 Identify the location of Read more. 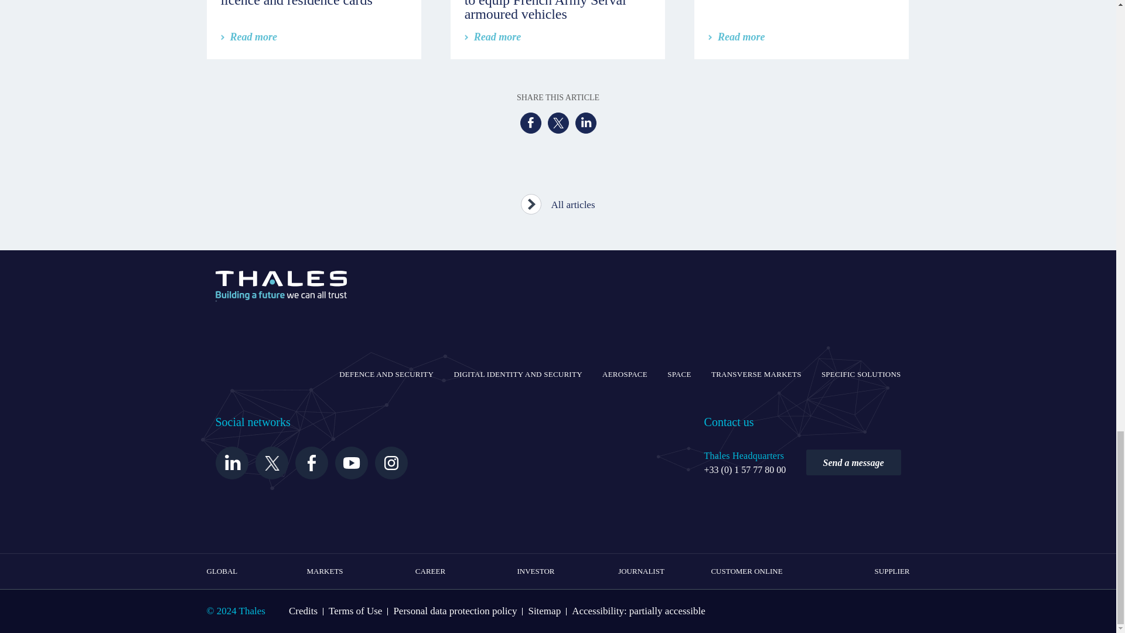
(737, 36).